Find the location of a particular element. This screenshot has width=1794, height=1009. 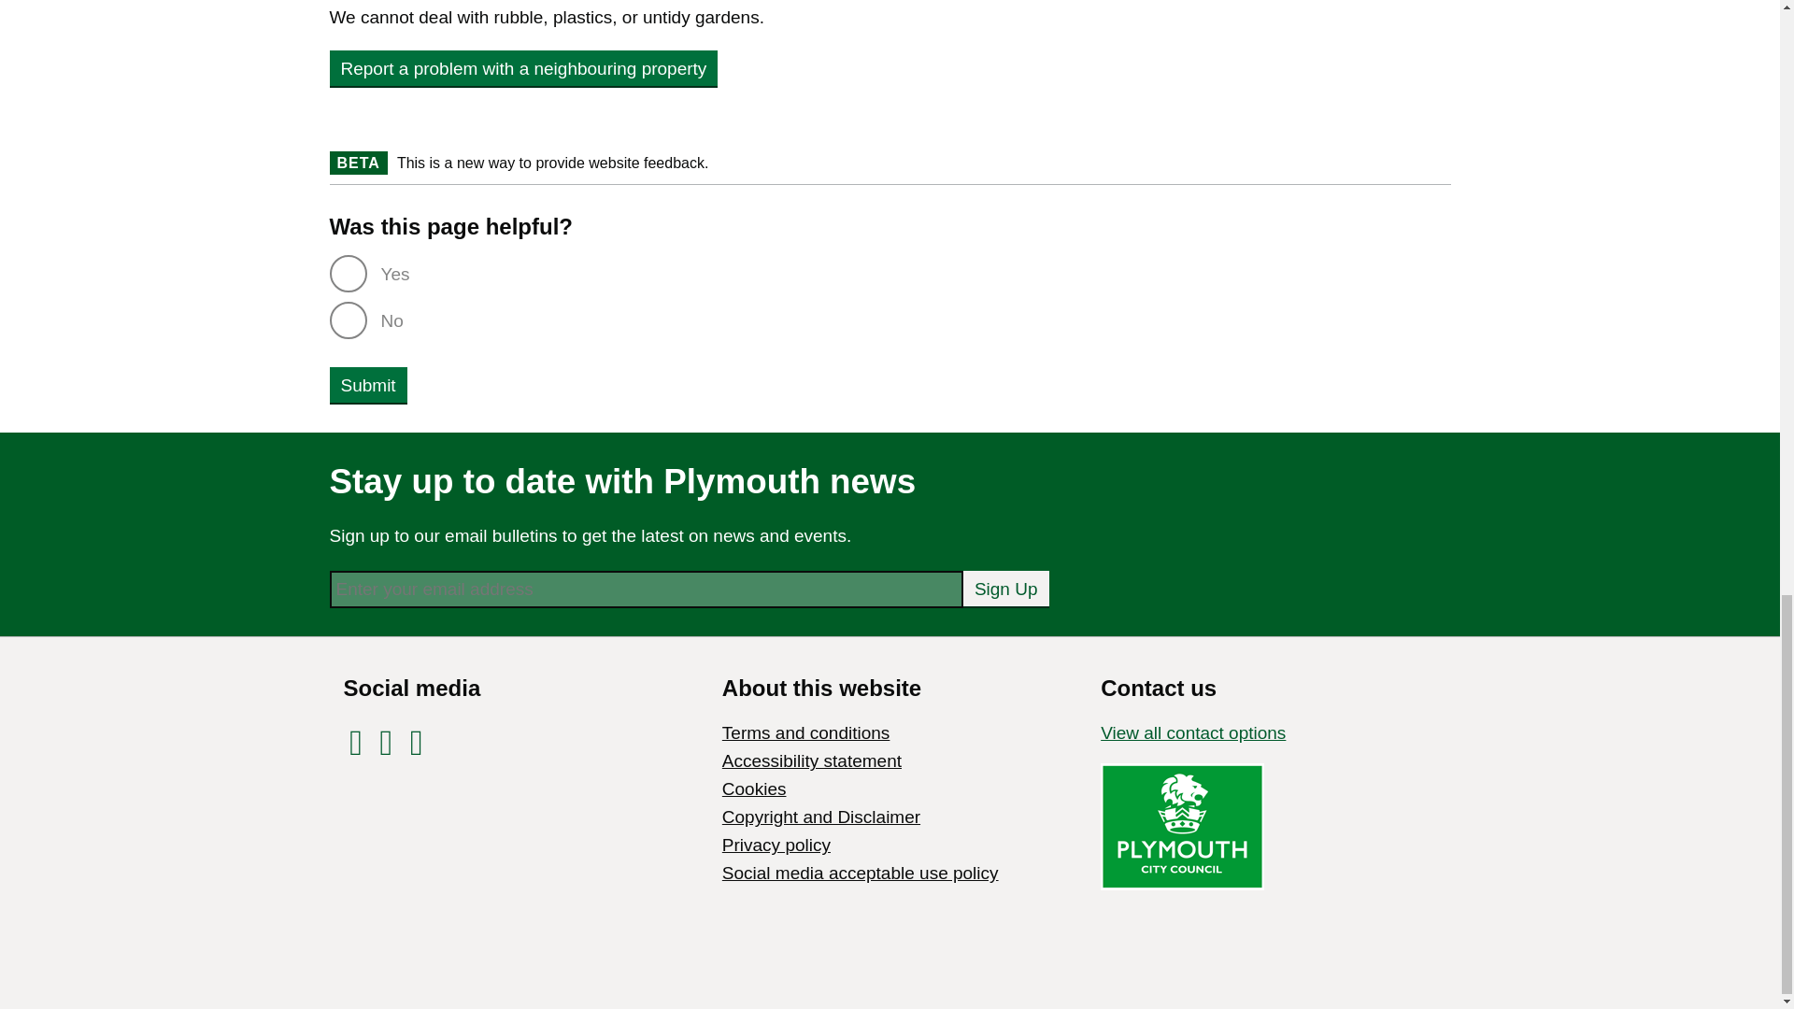

Submit is located at coordinates (367, 385).